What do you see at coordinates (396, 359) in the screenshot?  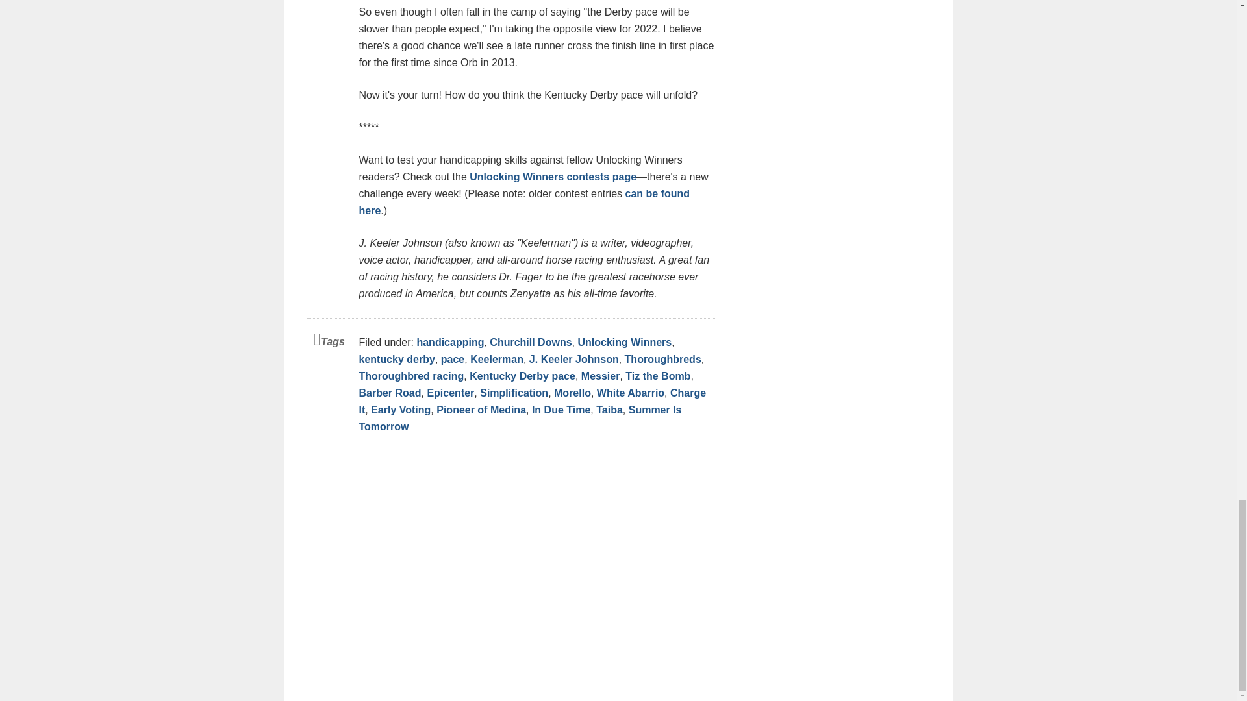 I see `kentucky derby` at bounding box center [396, 359].